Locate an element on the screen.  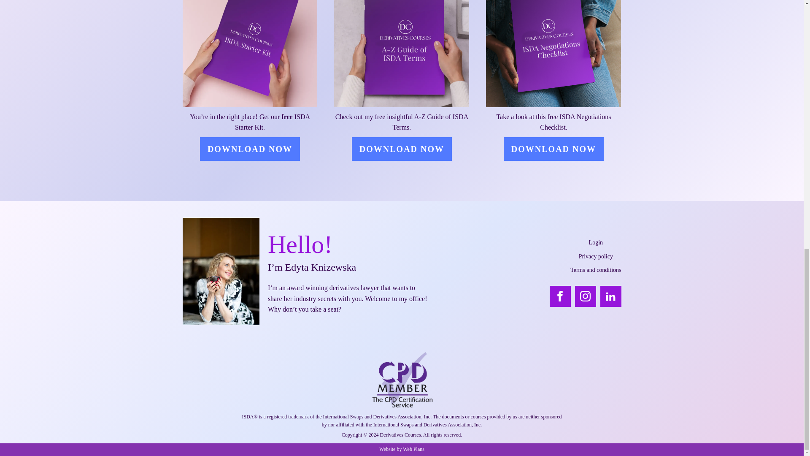
Terms and conditions is located at coordinates (596, 270).